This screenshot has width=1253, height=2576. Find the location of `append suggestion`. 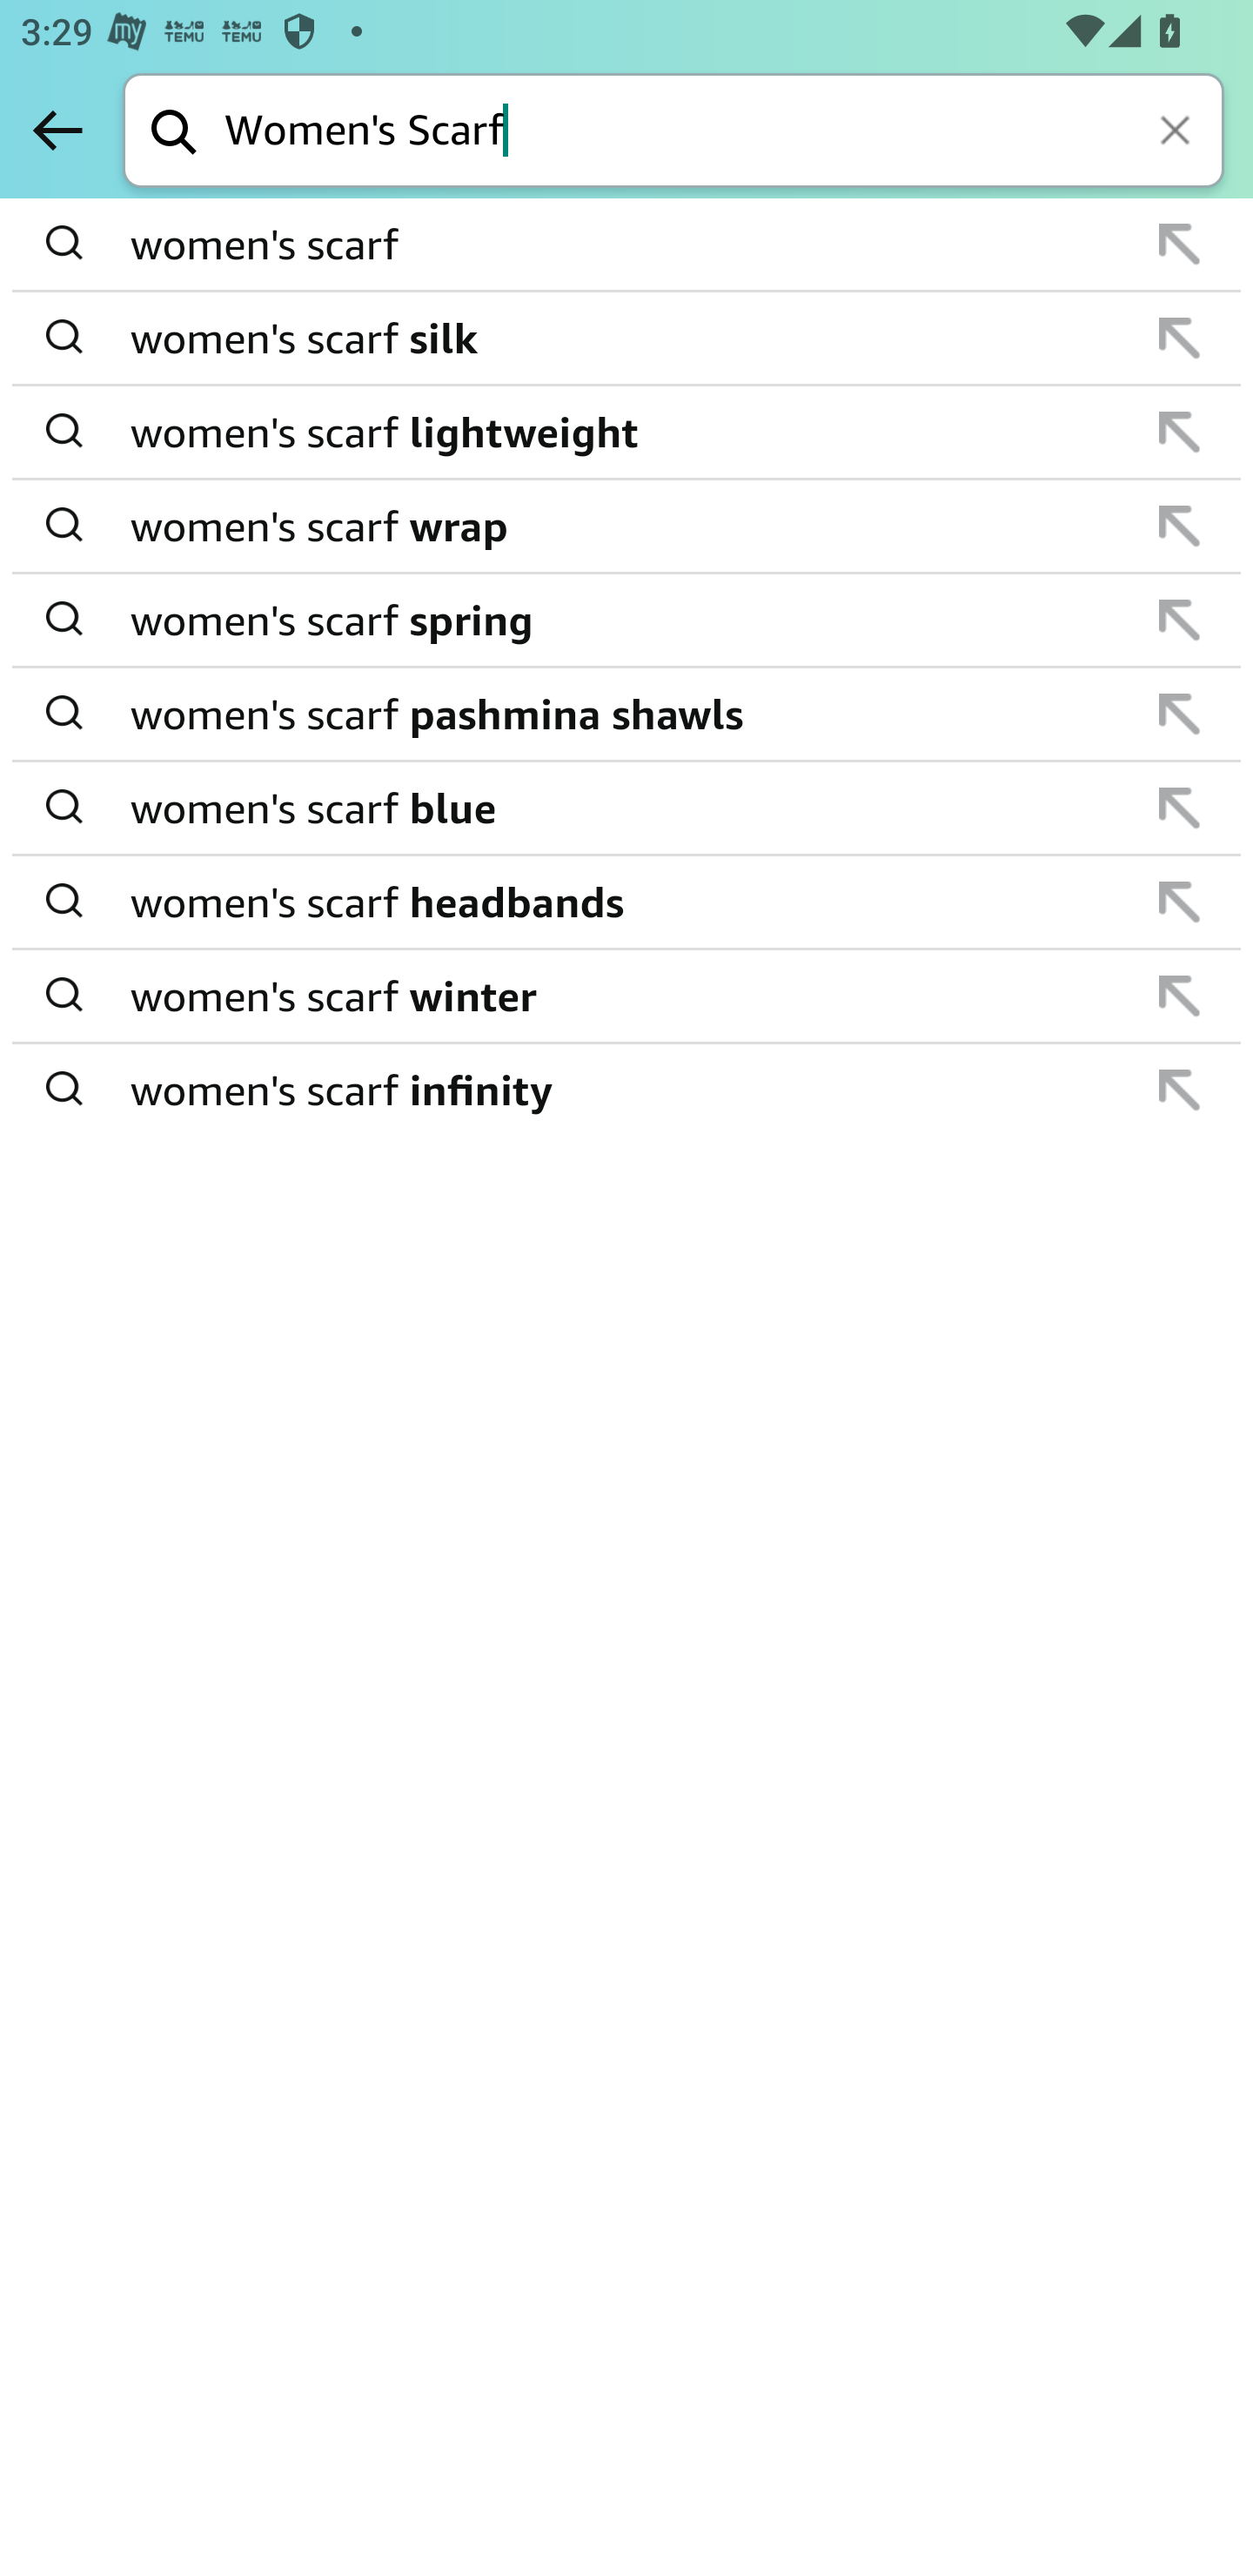

append suggestion is located at coordinates (1180, 714).